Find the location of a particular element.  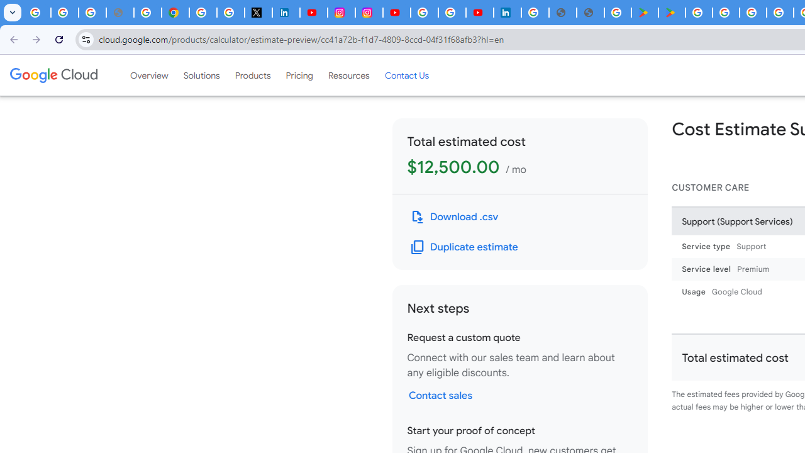

Contact Us is located at coordinates (406, 75).